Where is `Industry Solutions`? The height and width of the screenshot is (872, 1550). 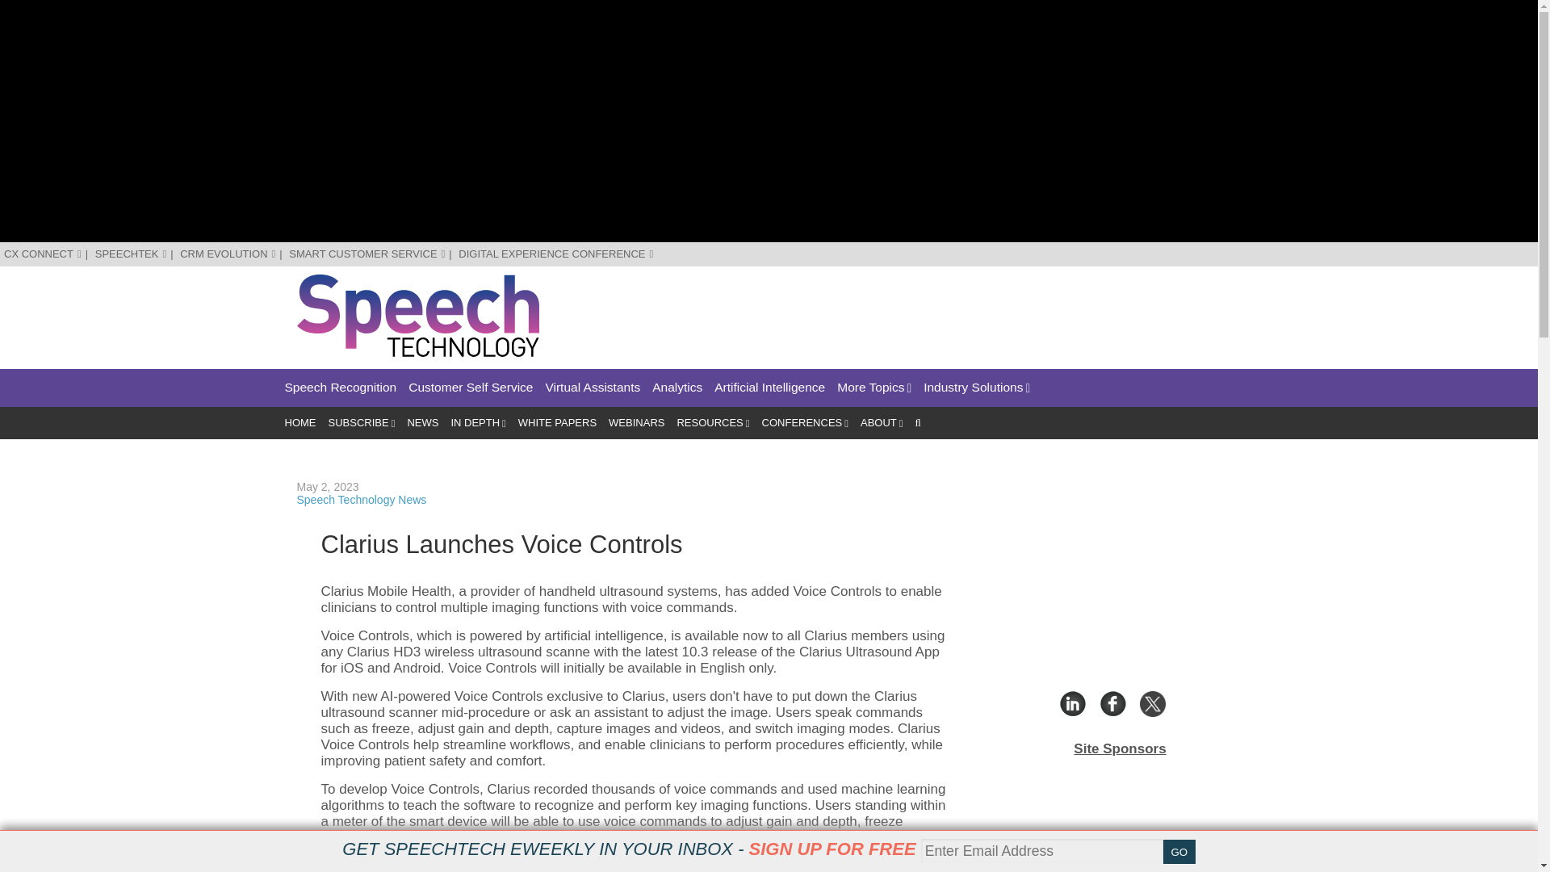 Industry Solutions is located at coordinates (977, 388).